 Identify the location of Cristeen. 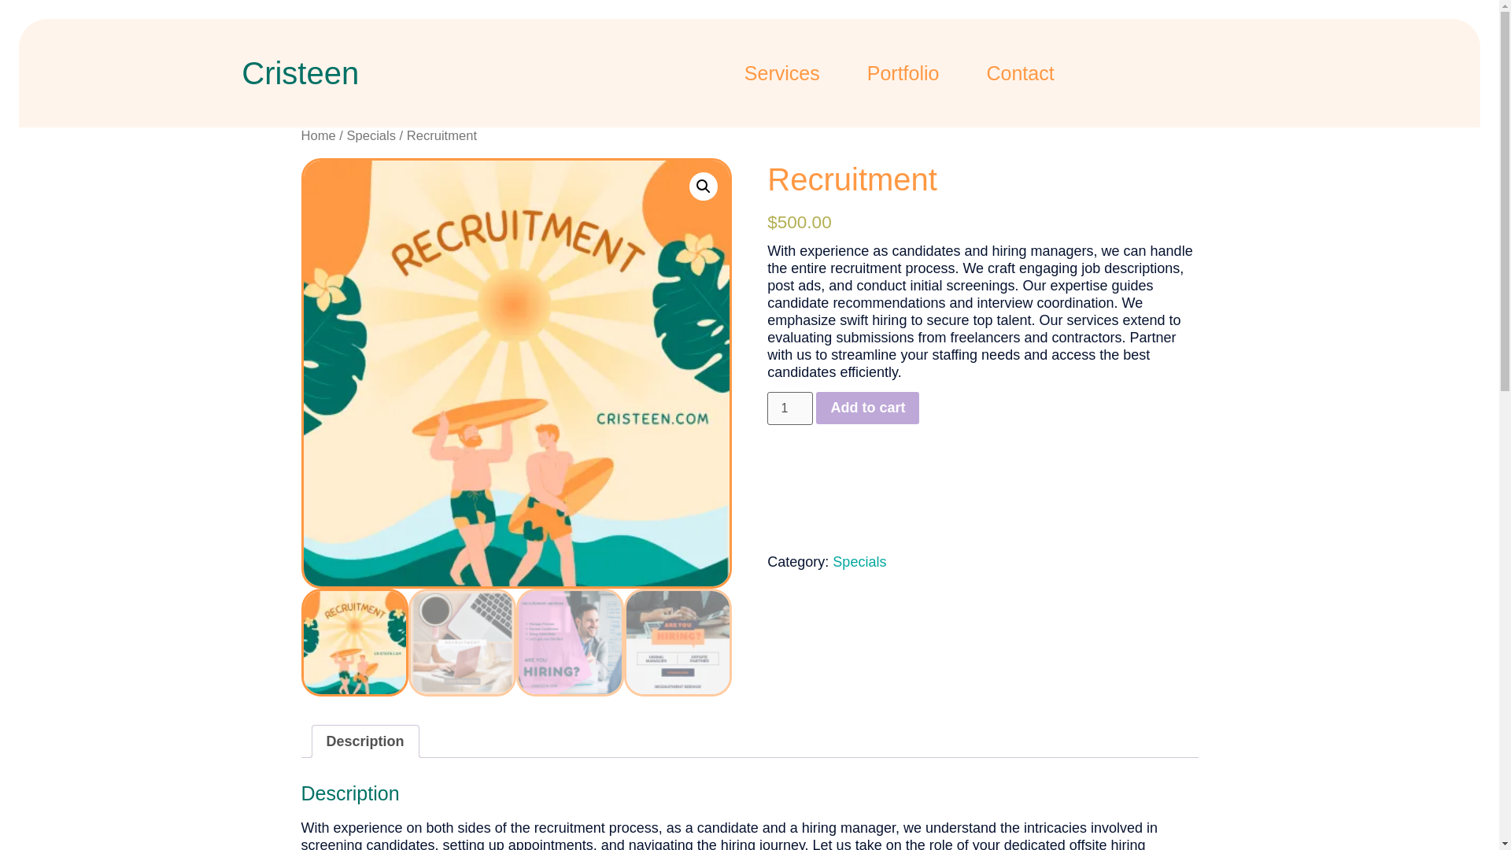
(301, 72).